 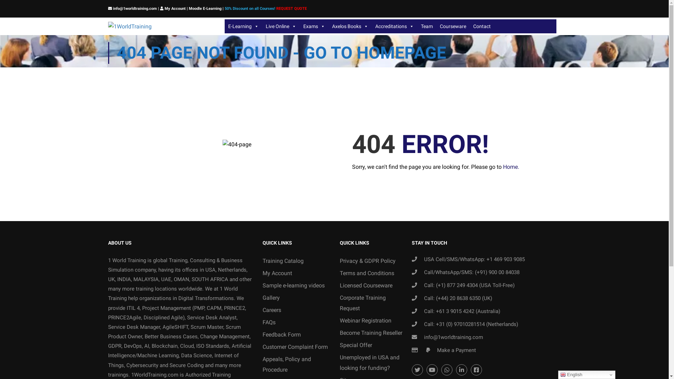 I want to click on Contact, so click(x=482, y=26).